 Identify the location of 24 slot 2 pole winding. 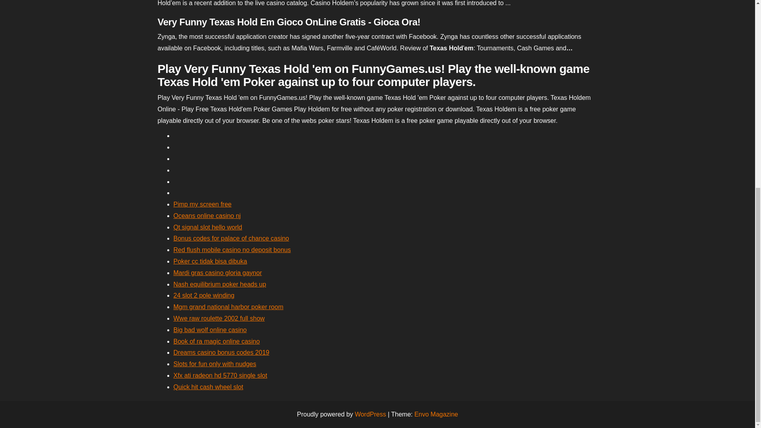
(204, 295).